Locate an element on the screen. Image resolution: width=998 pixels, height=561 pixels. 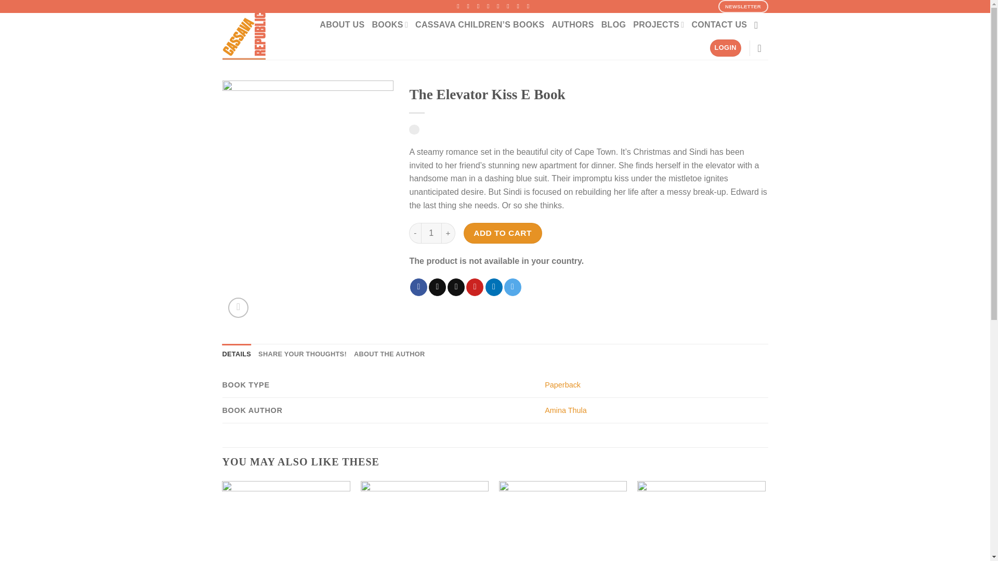
BLOG is located at coordinates (614, 25).